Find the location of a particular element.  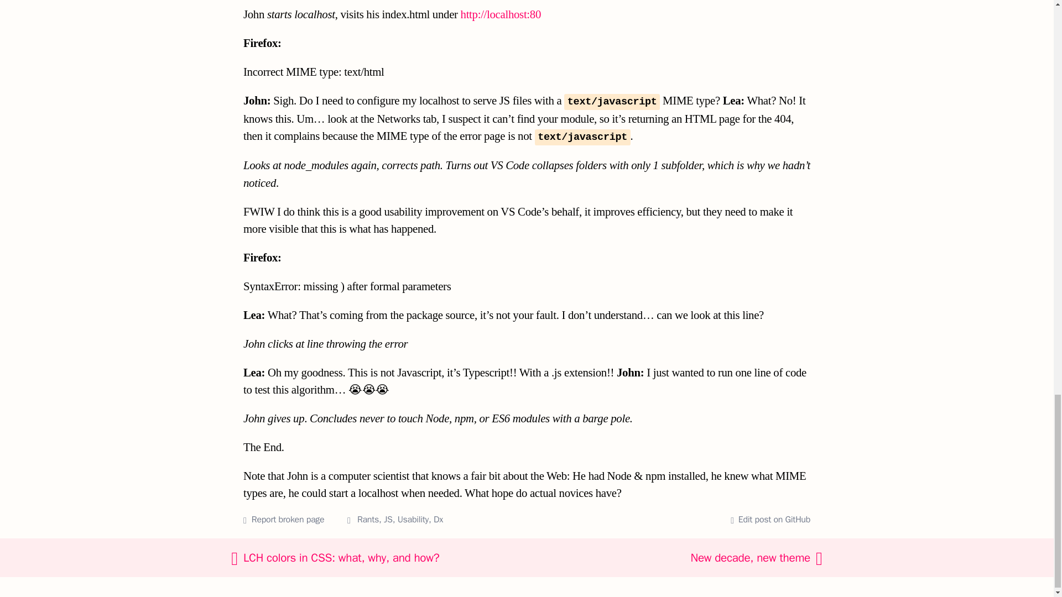

13 posts with this tag is located at coordinates (368, 520).